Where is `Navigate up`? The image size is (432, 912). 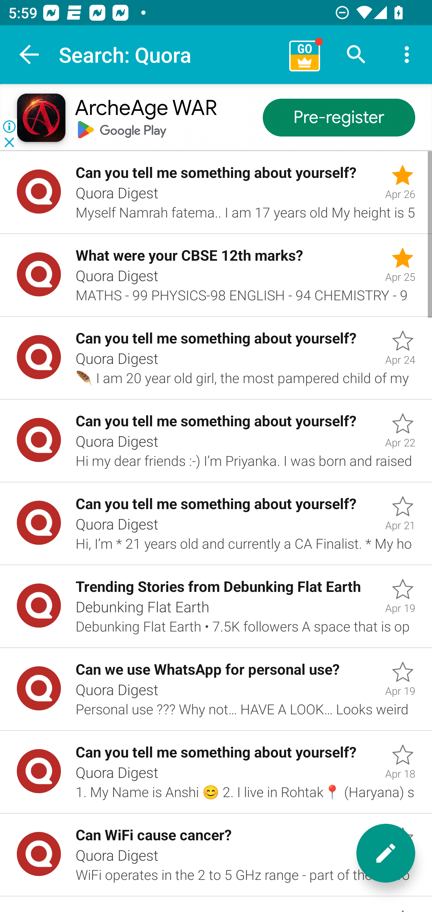
Navigate up is located at coordinates (29, 55).